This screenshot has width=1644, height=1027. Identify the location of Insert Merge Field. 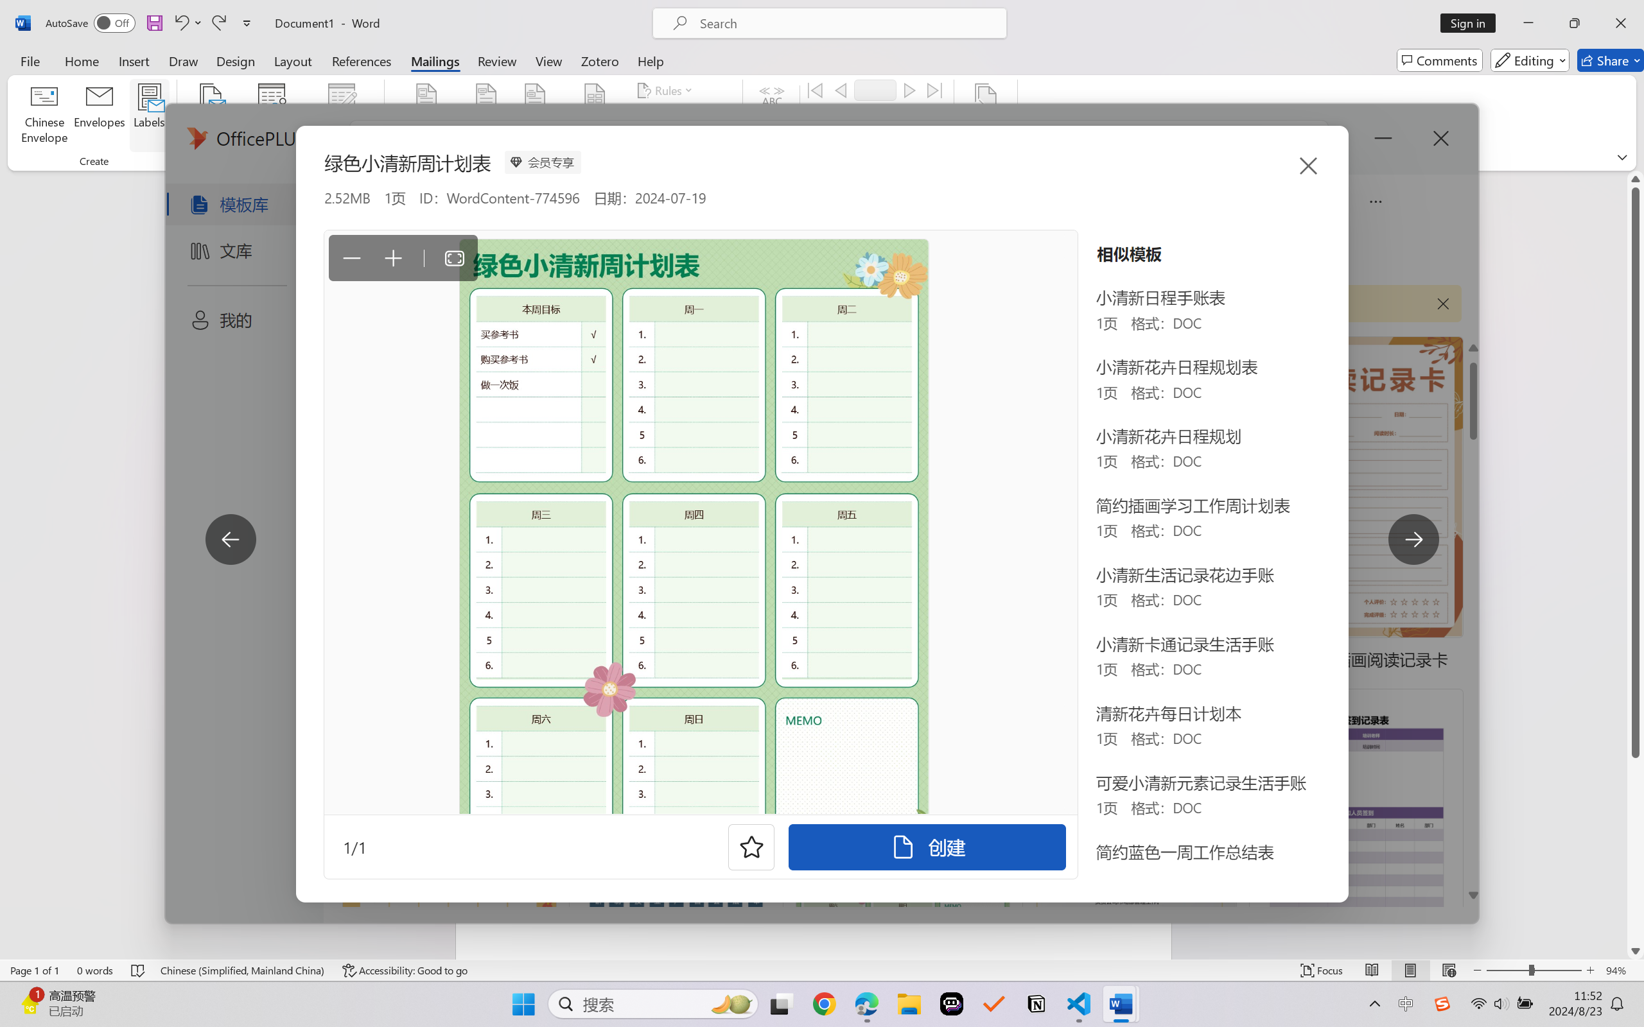
(595, 97).